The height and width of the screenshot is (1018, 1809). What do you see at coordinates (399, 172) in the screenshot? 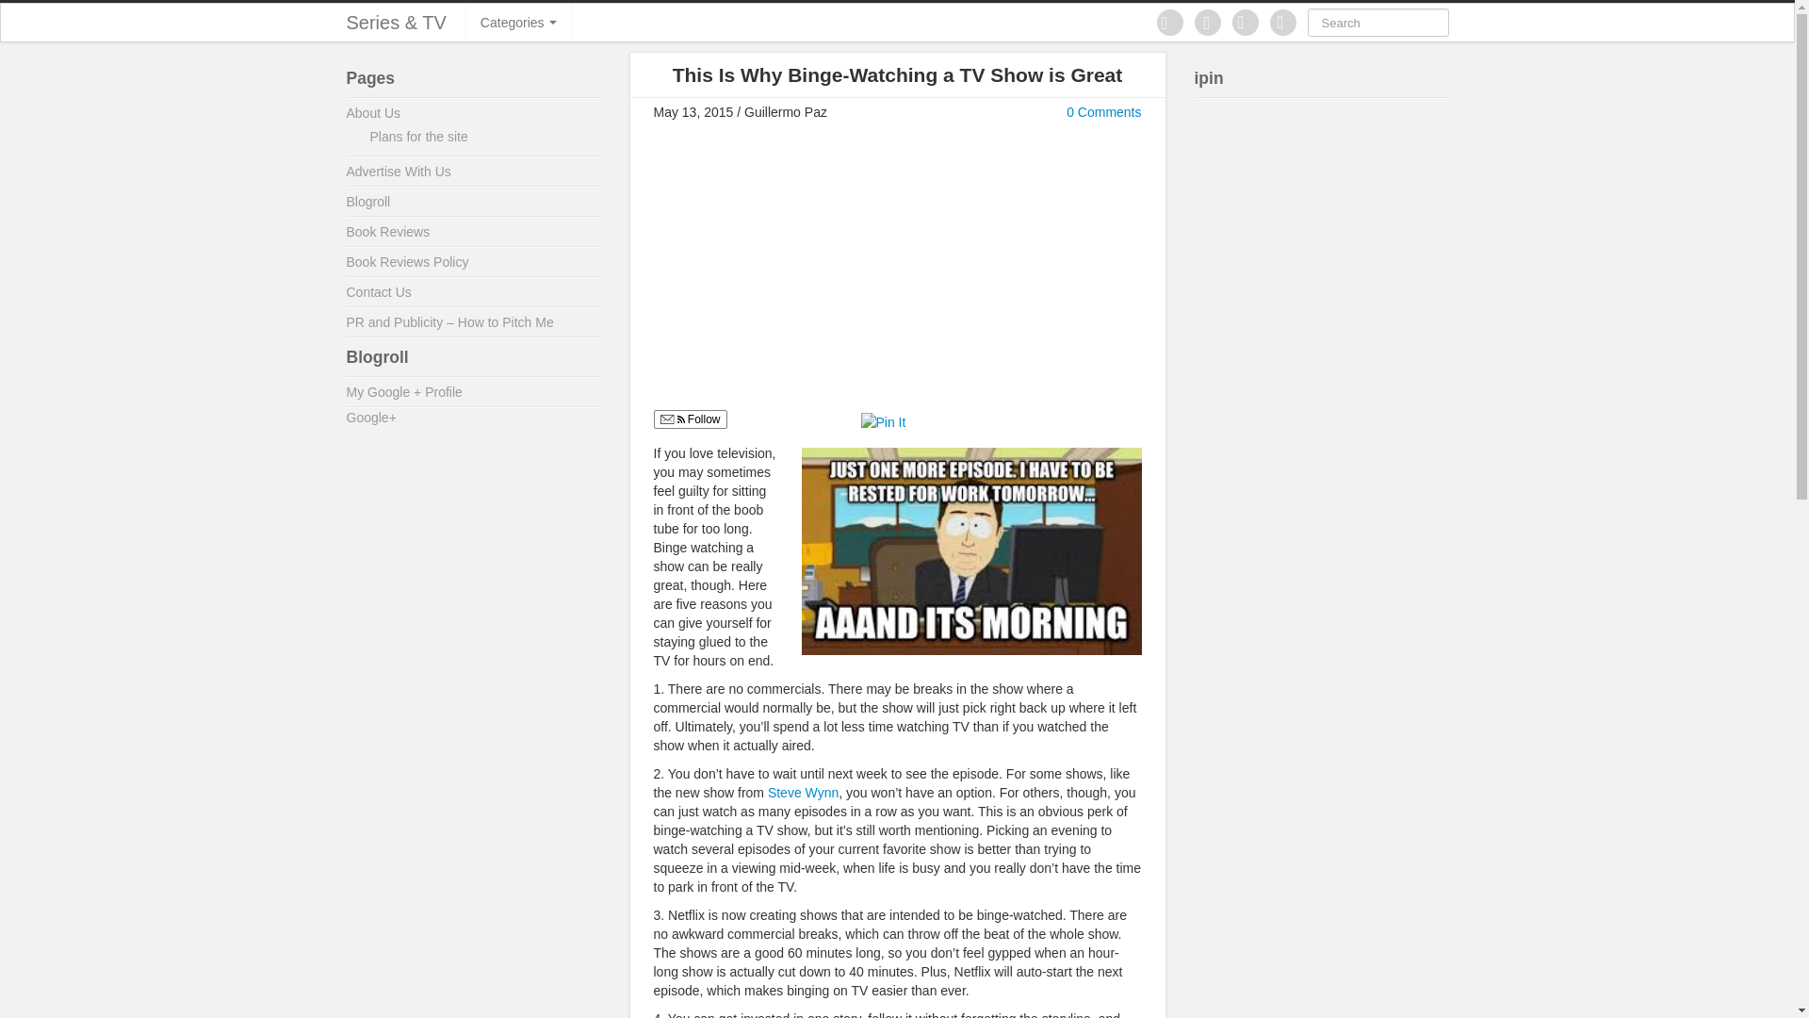
I see `Advertise With Us` at bounding box center [399, 172].